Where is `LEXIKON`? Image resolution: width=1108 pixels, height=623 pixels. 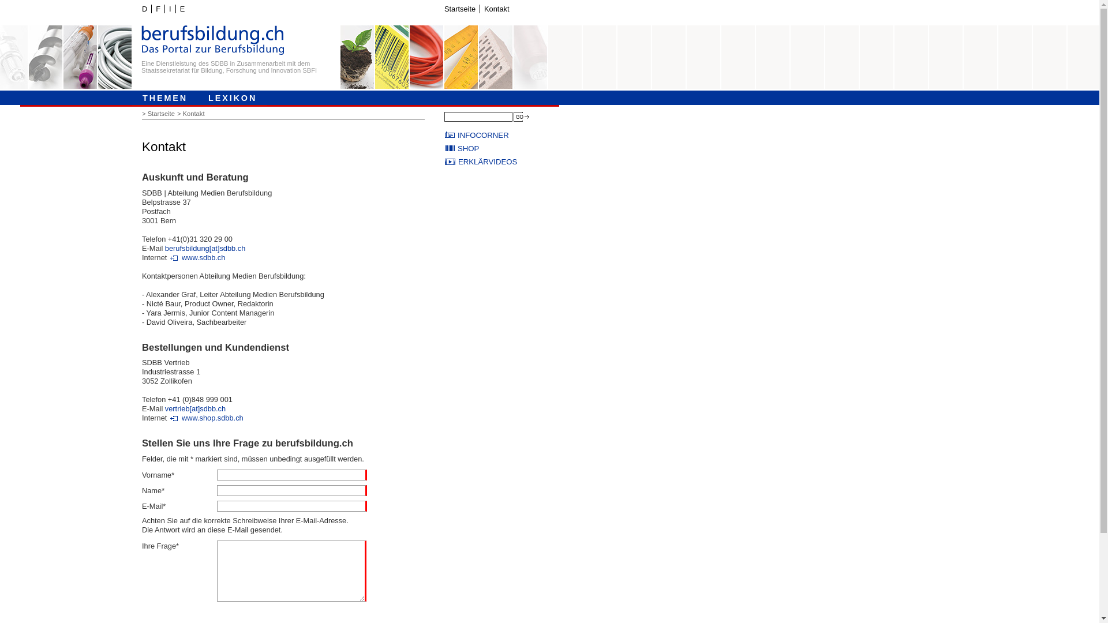 LEXIKON is located at coordinates (233, 97).